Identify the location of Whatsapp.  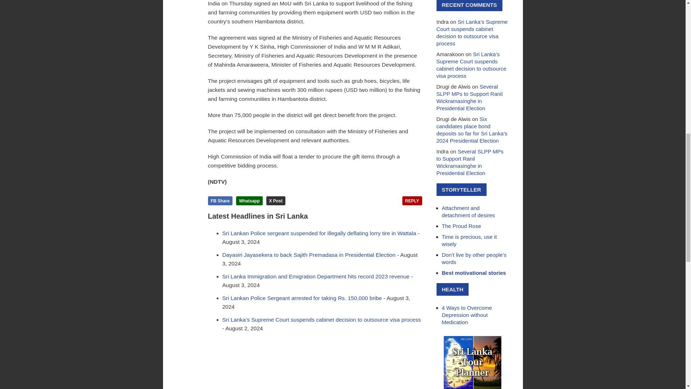
(249, 201).